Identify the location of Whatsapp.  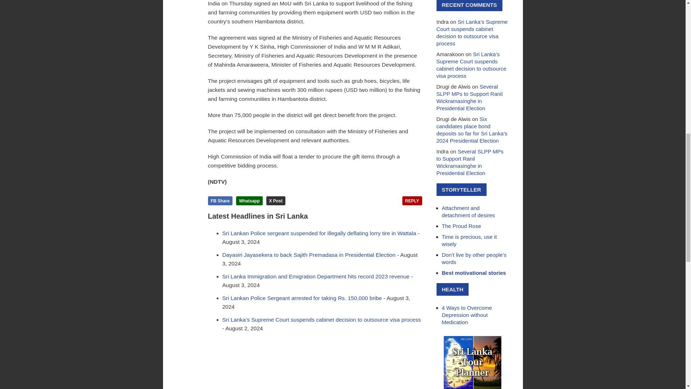
(249, 201).